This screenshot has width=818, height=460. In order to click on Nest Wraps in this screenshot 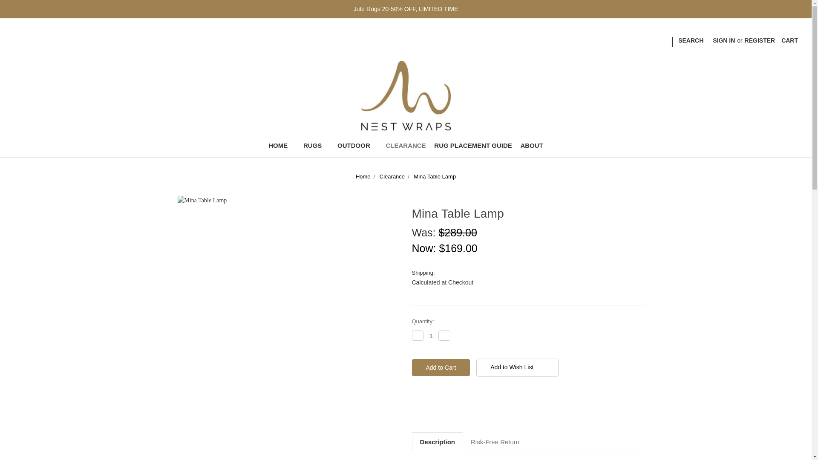, I will do `click(406, 94)`.